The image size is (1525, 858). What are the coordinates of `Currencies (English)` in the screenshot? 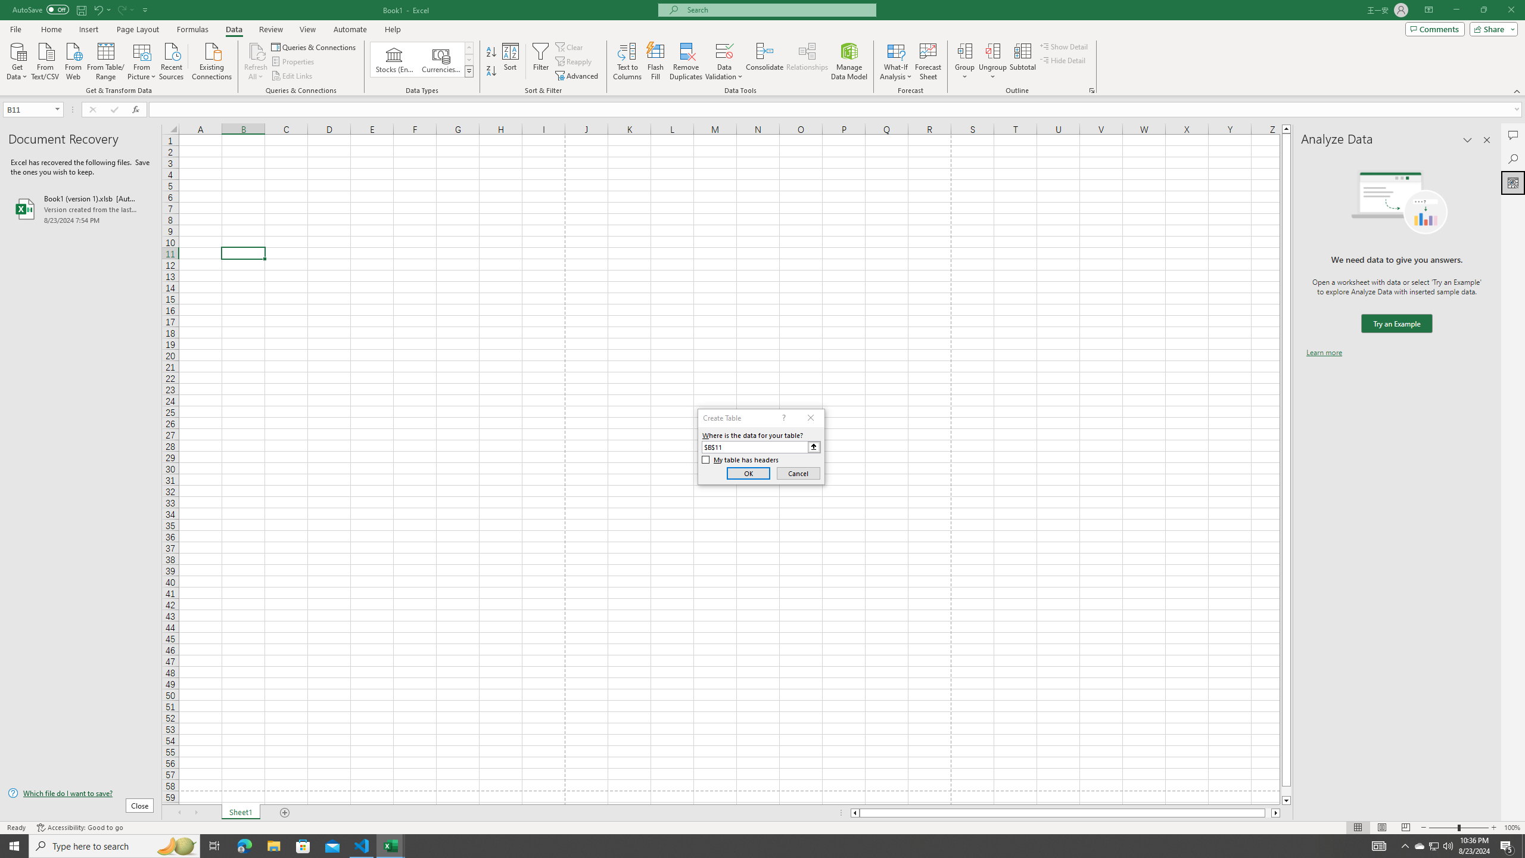 It's located at (441, 60).